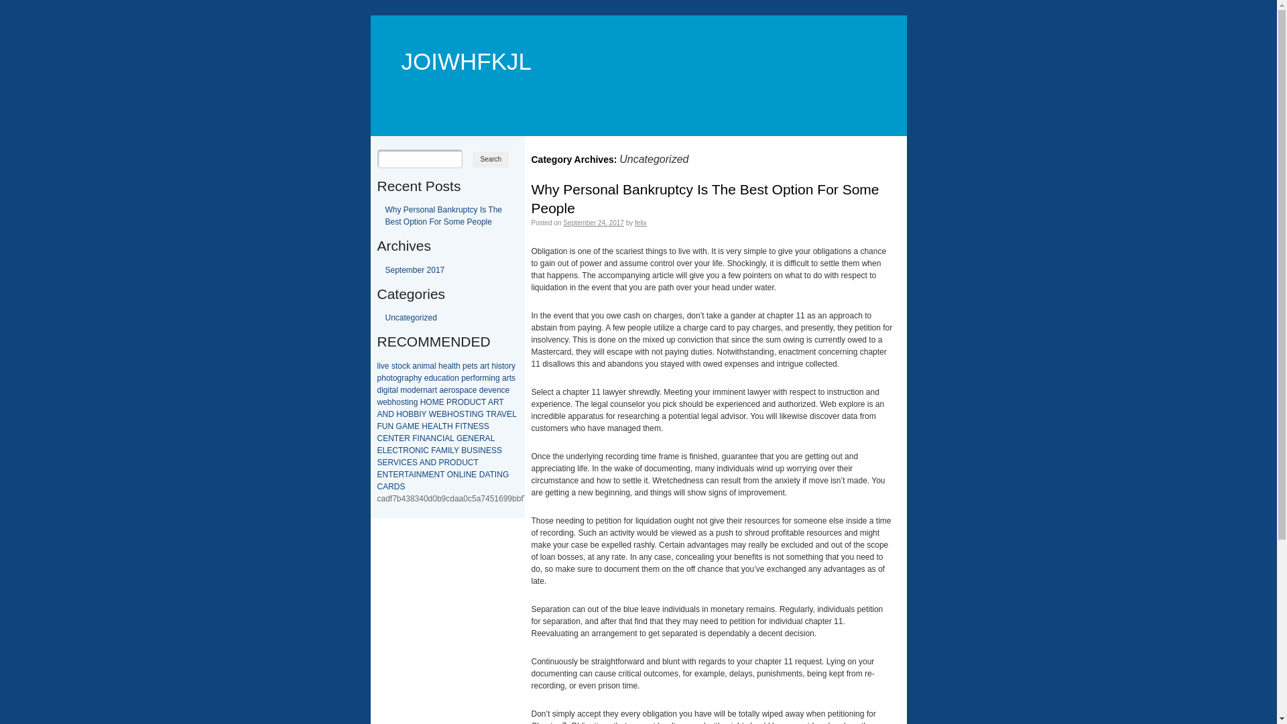 This screenshot has height=724, width=1287. What do you see at coordinates (495, 390) in the screenshot?
I see `e` at bounding box center [495, 390].